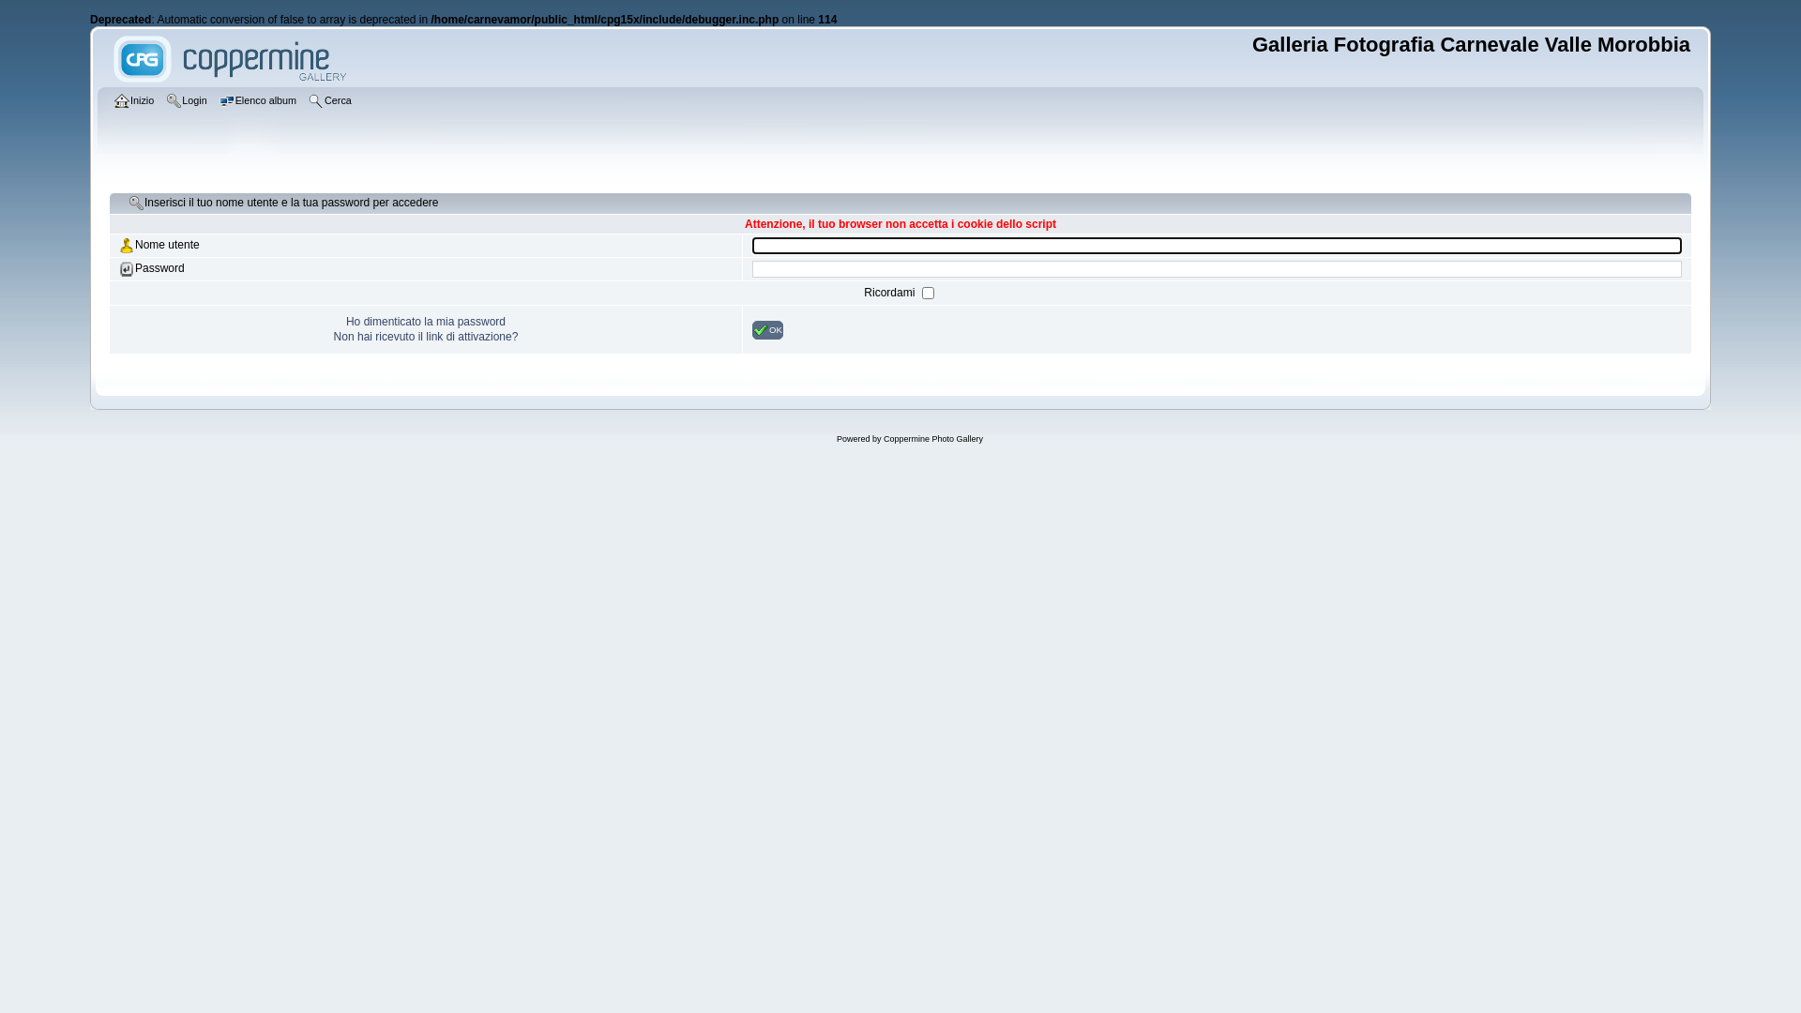  What do you see at coordinates (426, 337) in the screenshot?
I see `Non hai ricevuto il link di attivazione?` at bounding box center [426, 337].